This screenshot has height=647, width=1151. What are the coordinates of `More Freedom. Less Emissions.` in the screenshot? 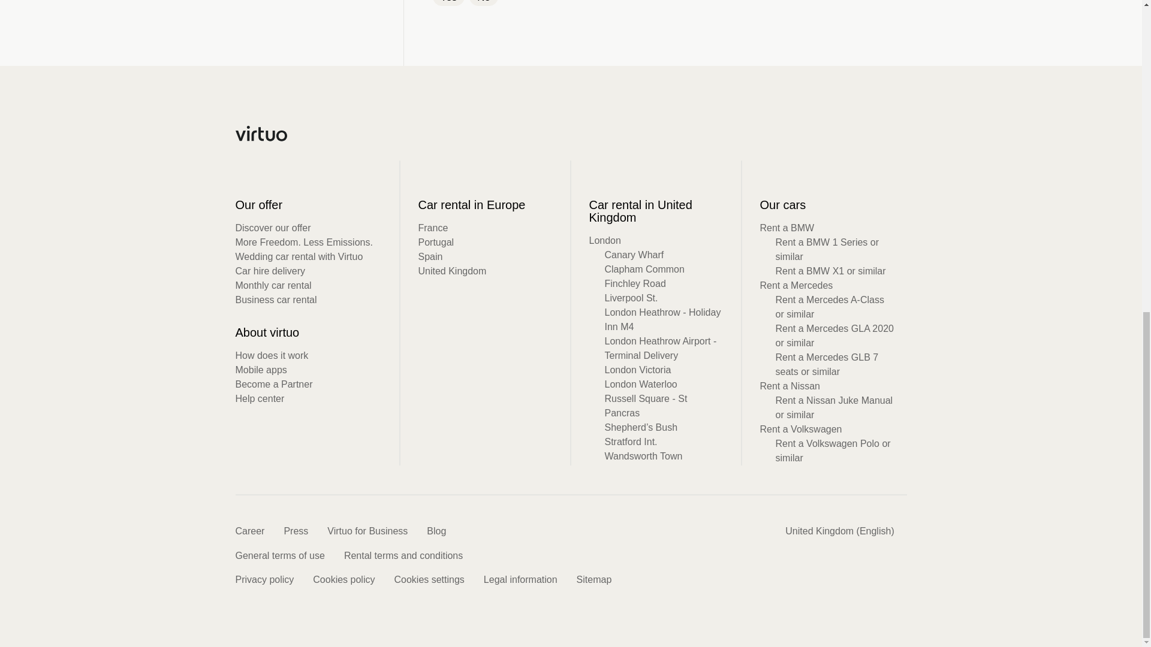 It's located at (303, 242).